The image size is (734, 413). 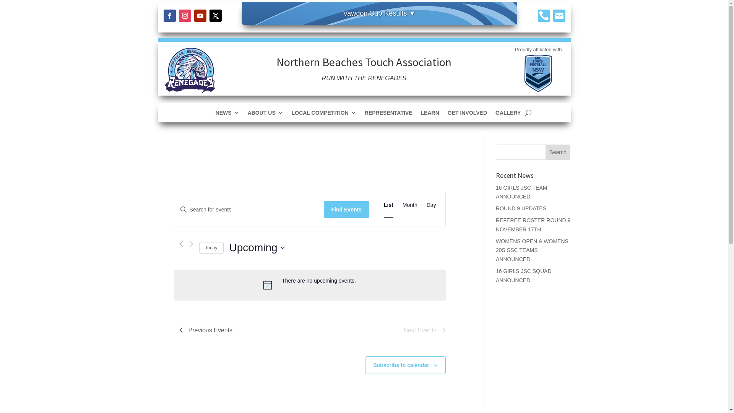 I want to click on Follow on Youtube, so click(x=200, y=16).